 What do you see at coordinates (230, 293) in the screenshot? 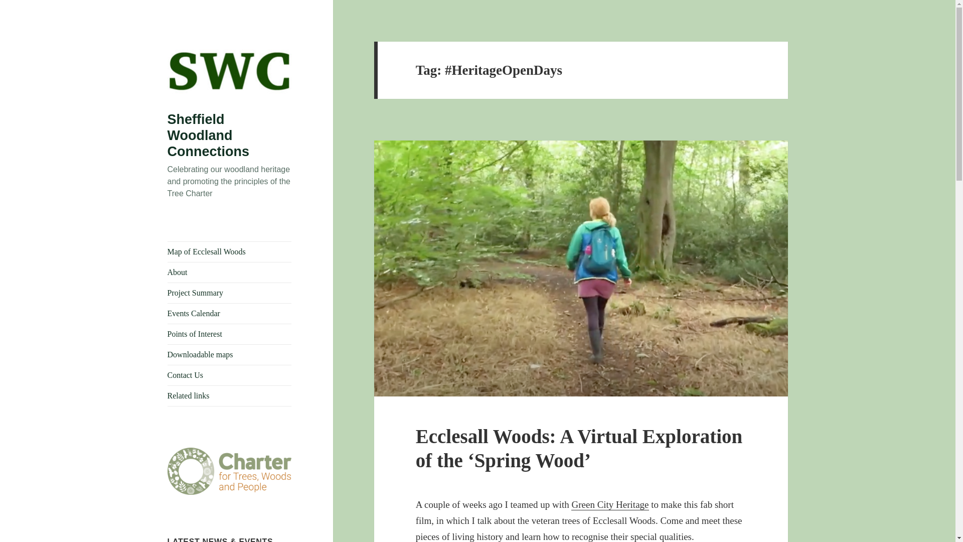
I see `Project Summary` at bounding box center [230, 293].